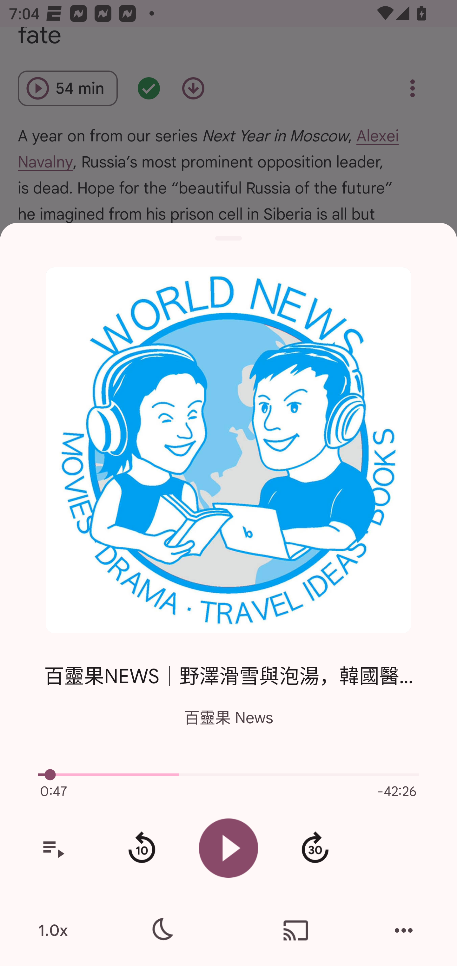 The width and height of the screenshot is (457, 966). What do you see at coordinates (161, 930) in the screenshot?
I see `Sleep timer settings` at bounding box center [161, 930].